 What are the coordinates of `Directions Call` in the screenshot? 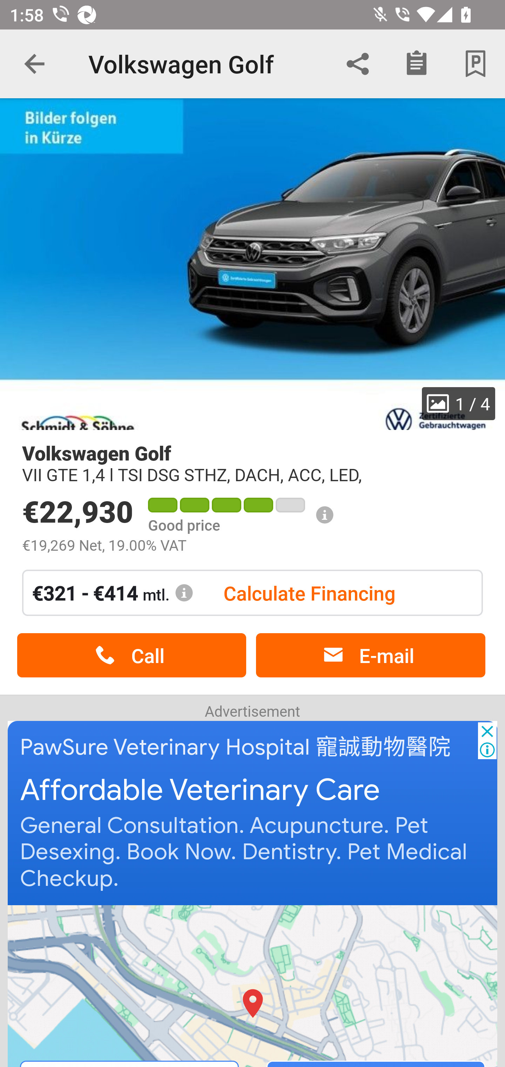 It's located at (253, 985).